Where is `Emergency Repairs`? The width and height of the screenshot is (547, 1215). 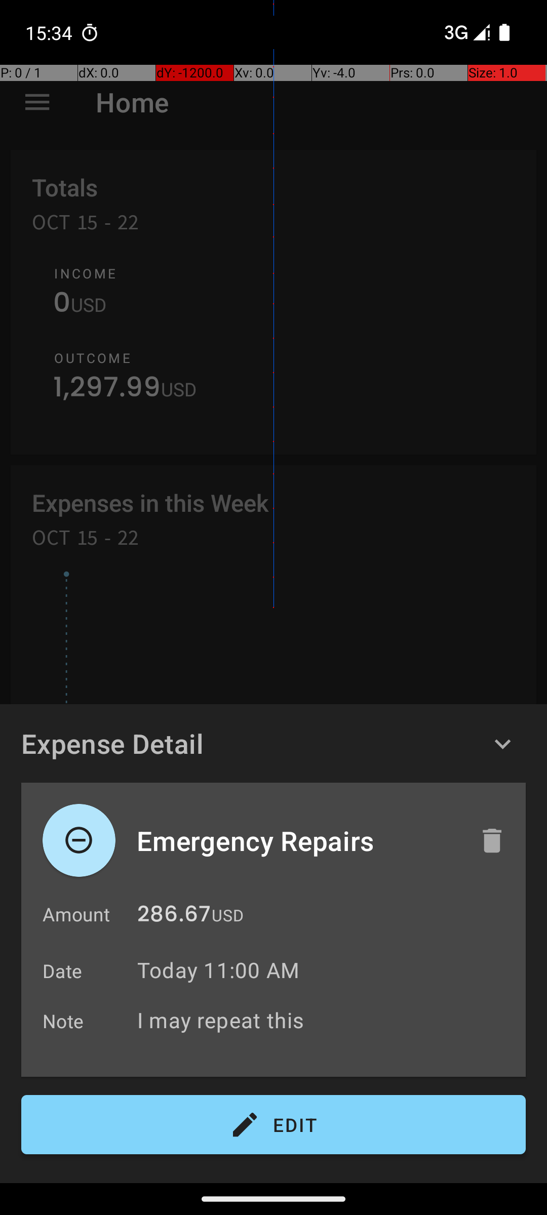
Emergency Repairs is located at coordinates (297, 840).